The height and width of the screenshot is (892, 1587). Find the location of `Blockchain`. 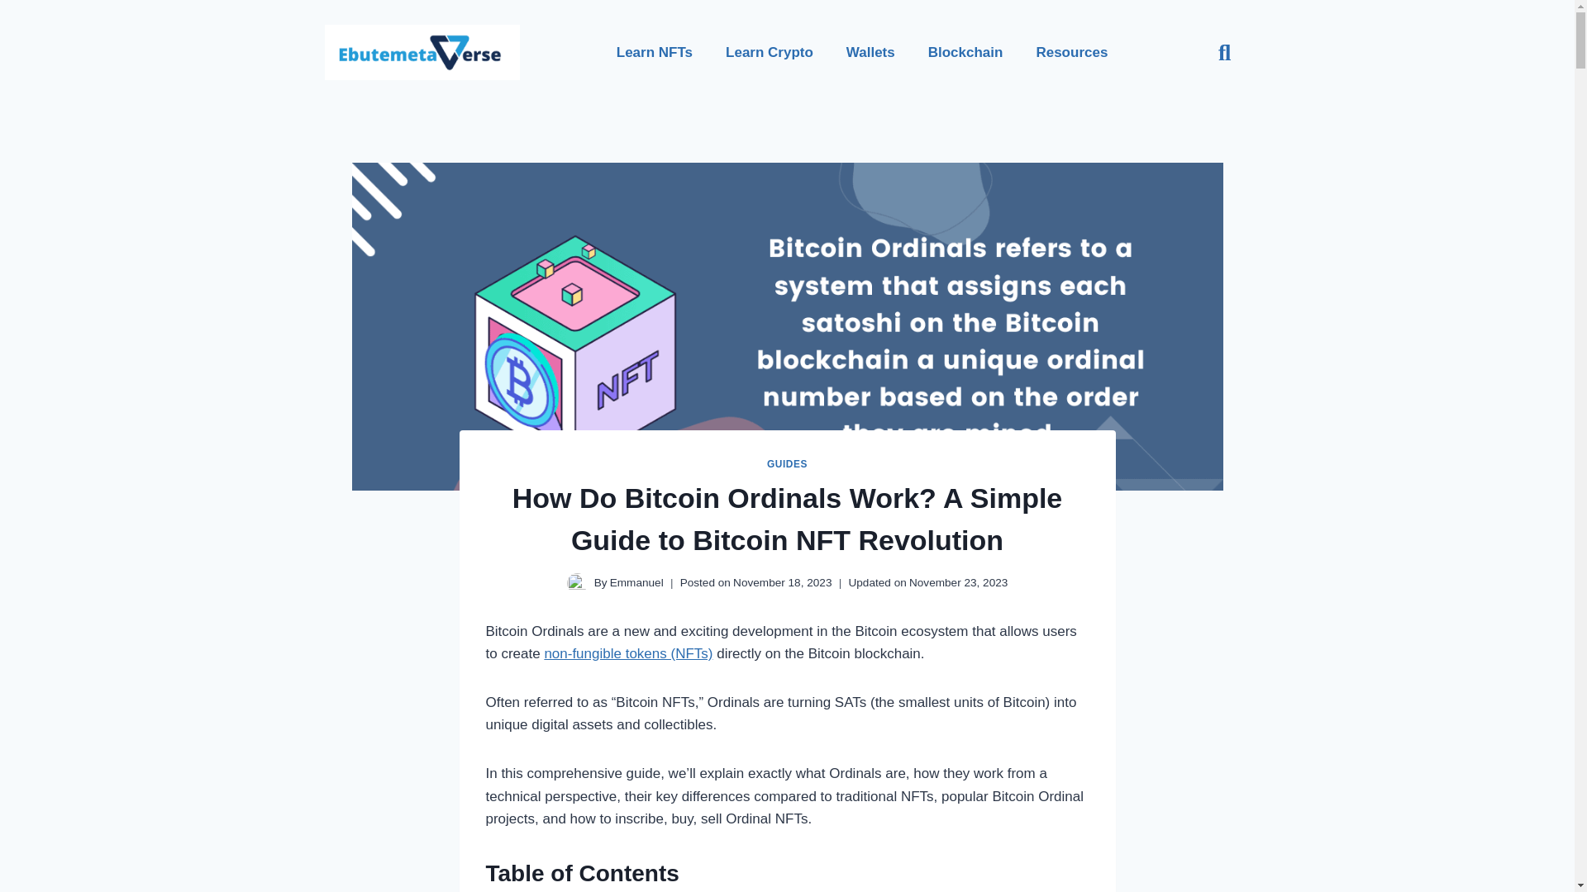

Blockchain is located at coordinates (965, 53).